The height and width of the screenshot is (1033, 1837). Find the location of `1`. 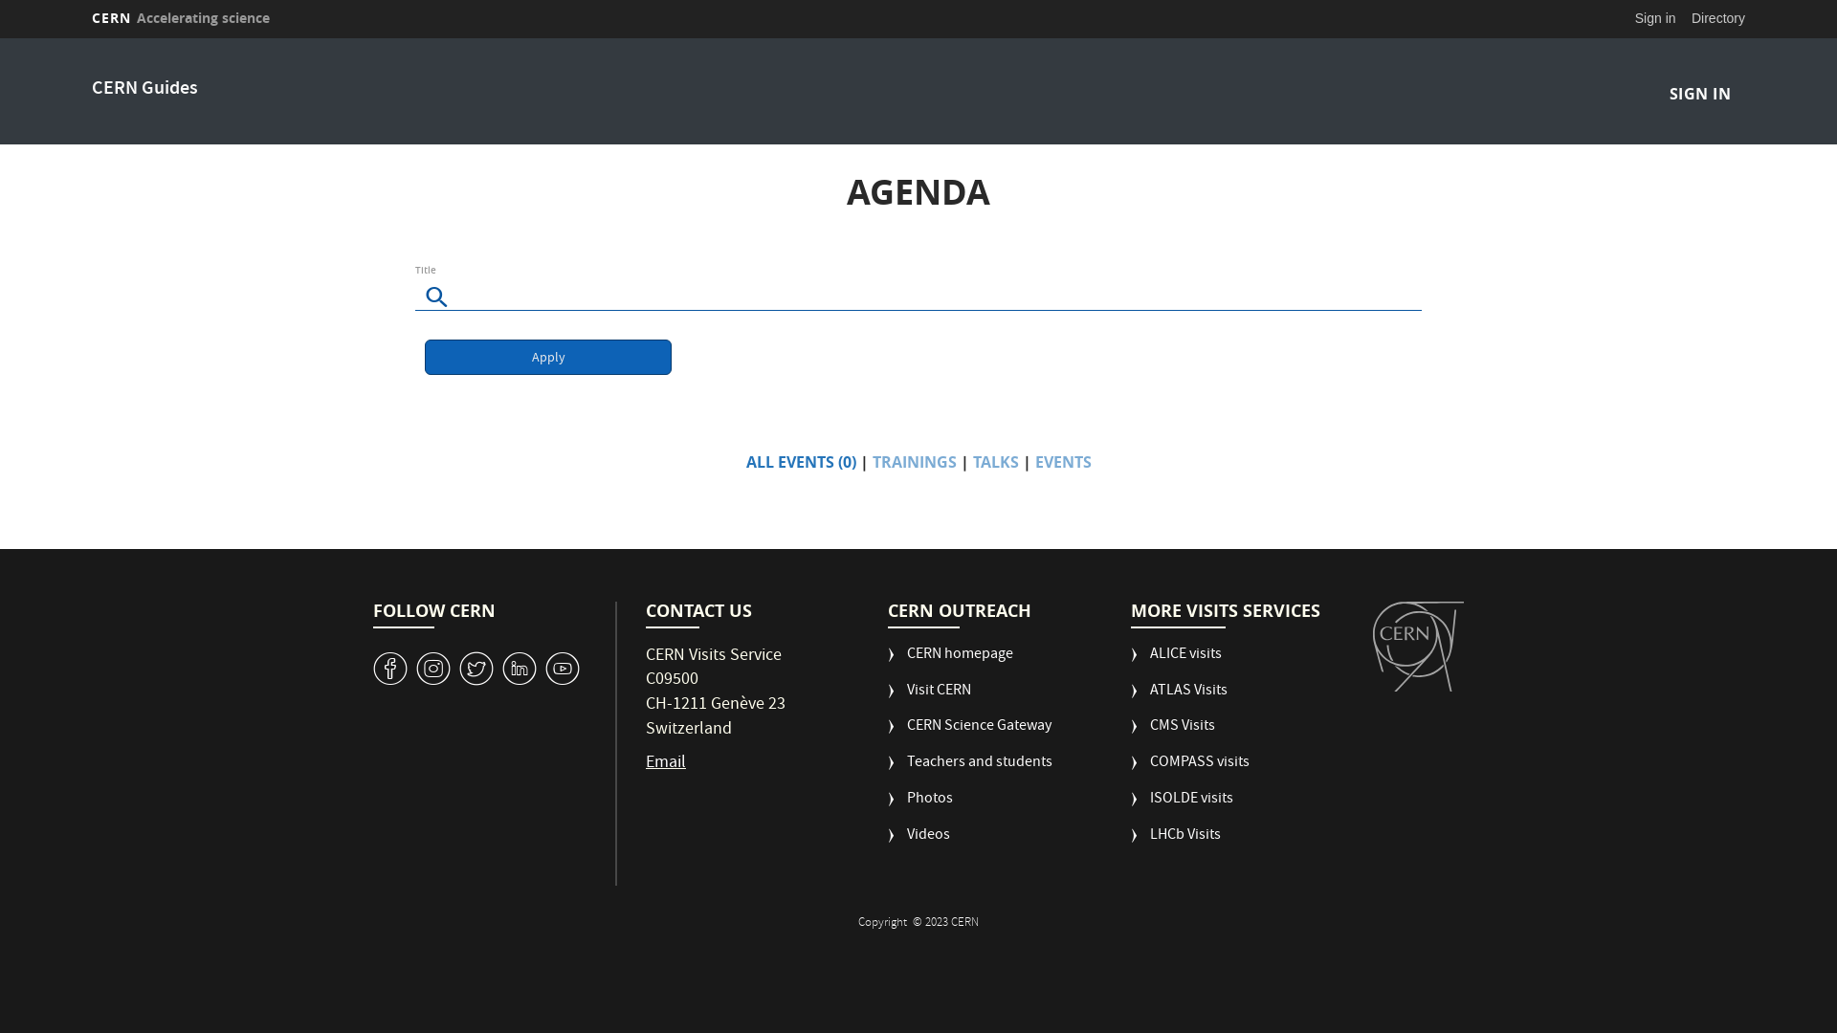

1 is located at coordinates (563, 670).